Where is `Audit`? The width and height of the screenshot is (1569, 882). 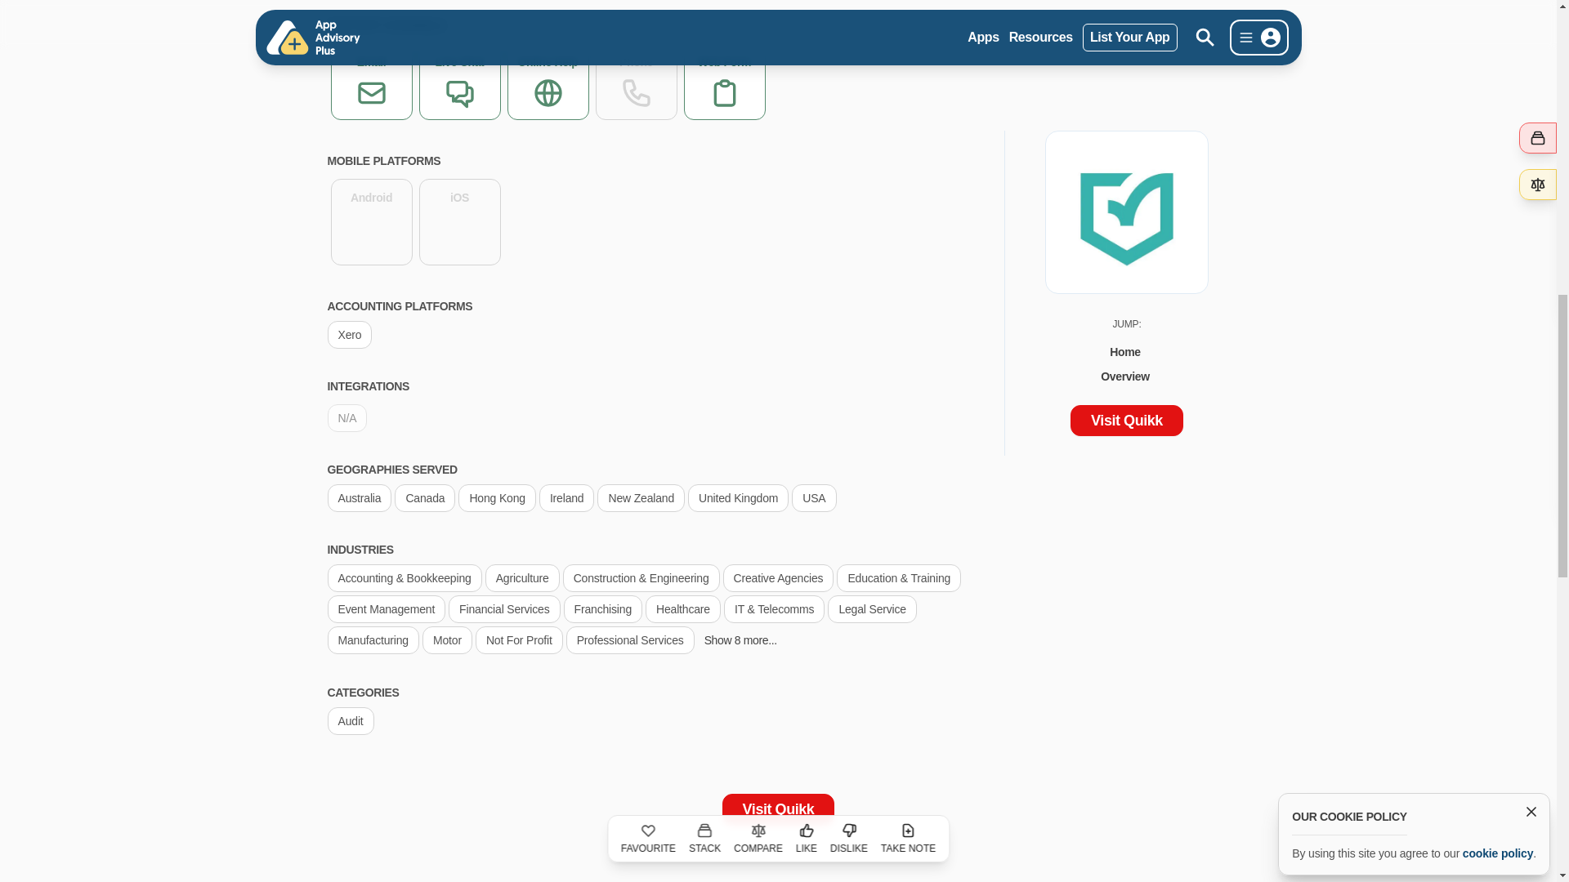 Audit is located at coordinates (350, 720).